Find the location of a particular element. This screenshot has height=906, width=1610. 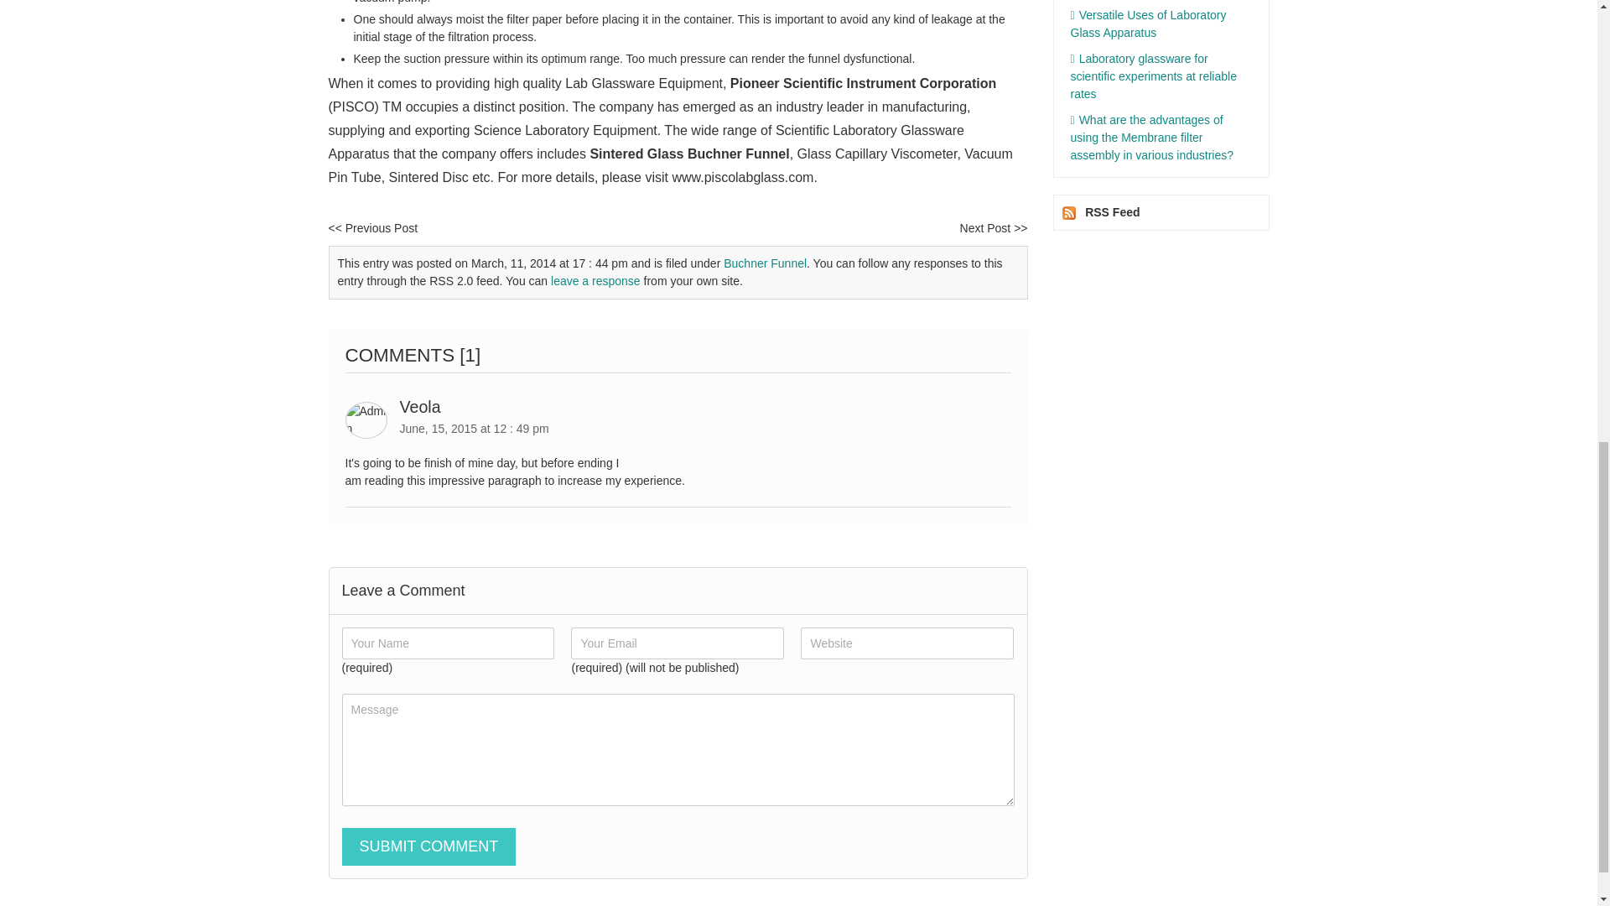

Sintered Glass Buchner Funnel is located at coordinates (688, 154).